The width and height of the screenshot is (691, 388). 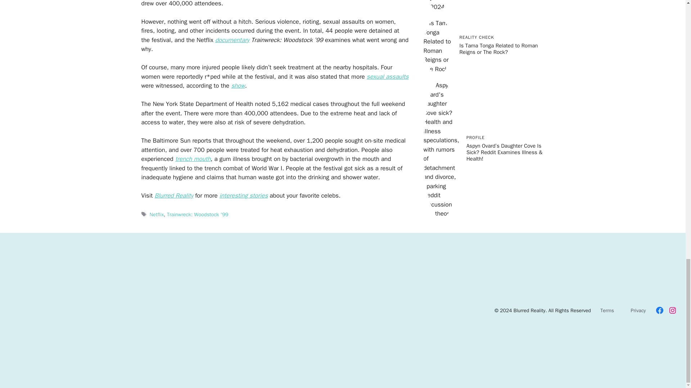 I want to click on Blurred Reality, so click(x=174, y=195).